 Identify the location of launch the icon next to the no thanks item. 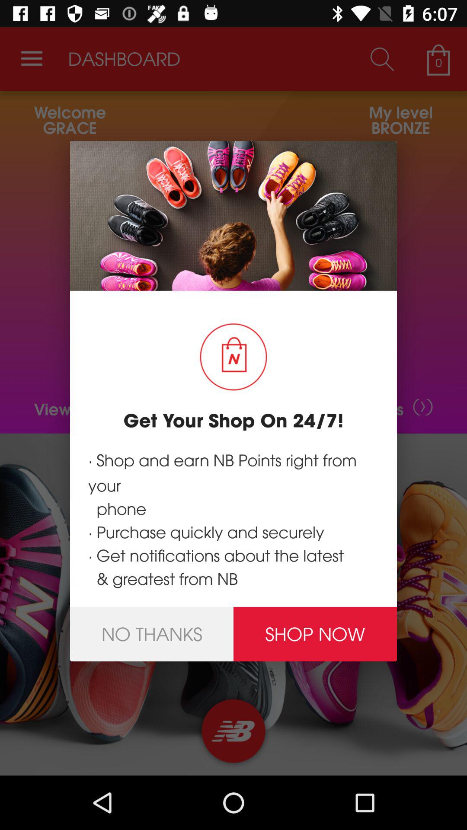
(315, 634).